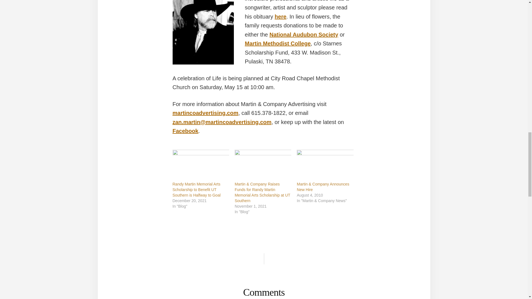 The height and width of the screenshot is (299, 532). I want to click on Martin Methodist College, so click(278, 43).